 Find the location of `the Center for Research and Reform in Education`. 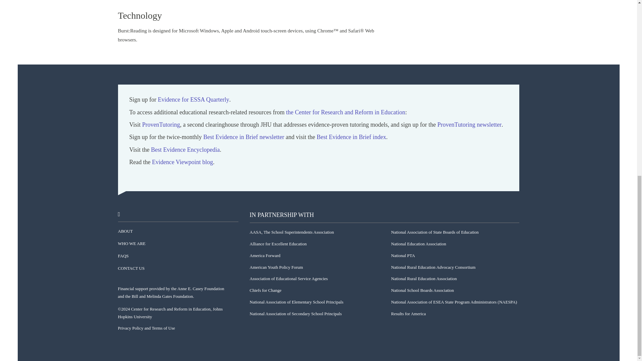

the Center for Research and Reform in Education is located at coordinates (346, 112).